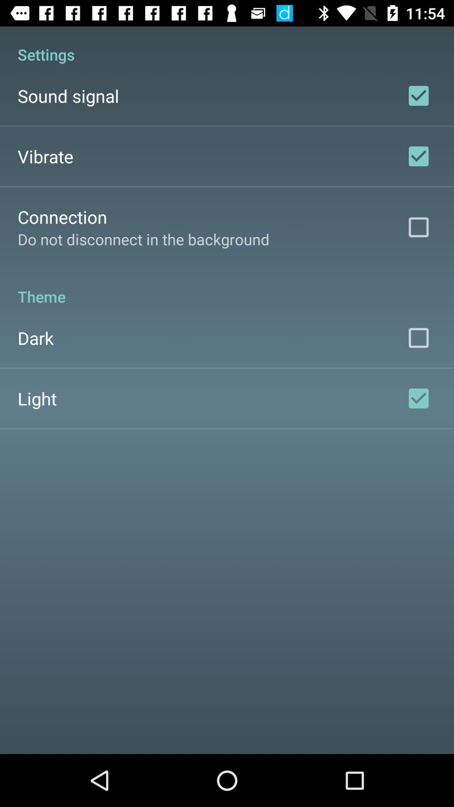 Image resolution: width=454 pixels, height=807 pixels. I want to click on choose the settings icon, so click(227, 45).